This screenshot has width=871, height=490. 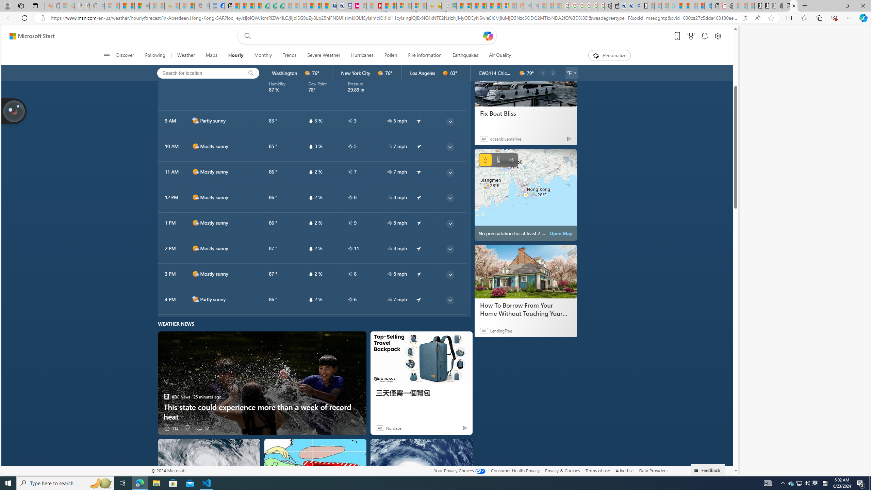 What do you see at coordinates (498, 160) in the screenshot?
I see `Temperature` at bounding box center [498, 160].